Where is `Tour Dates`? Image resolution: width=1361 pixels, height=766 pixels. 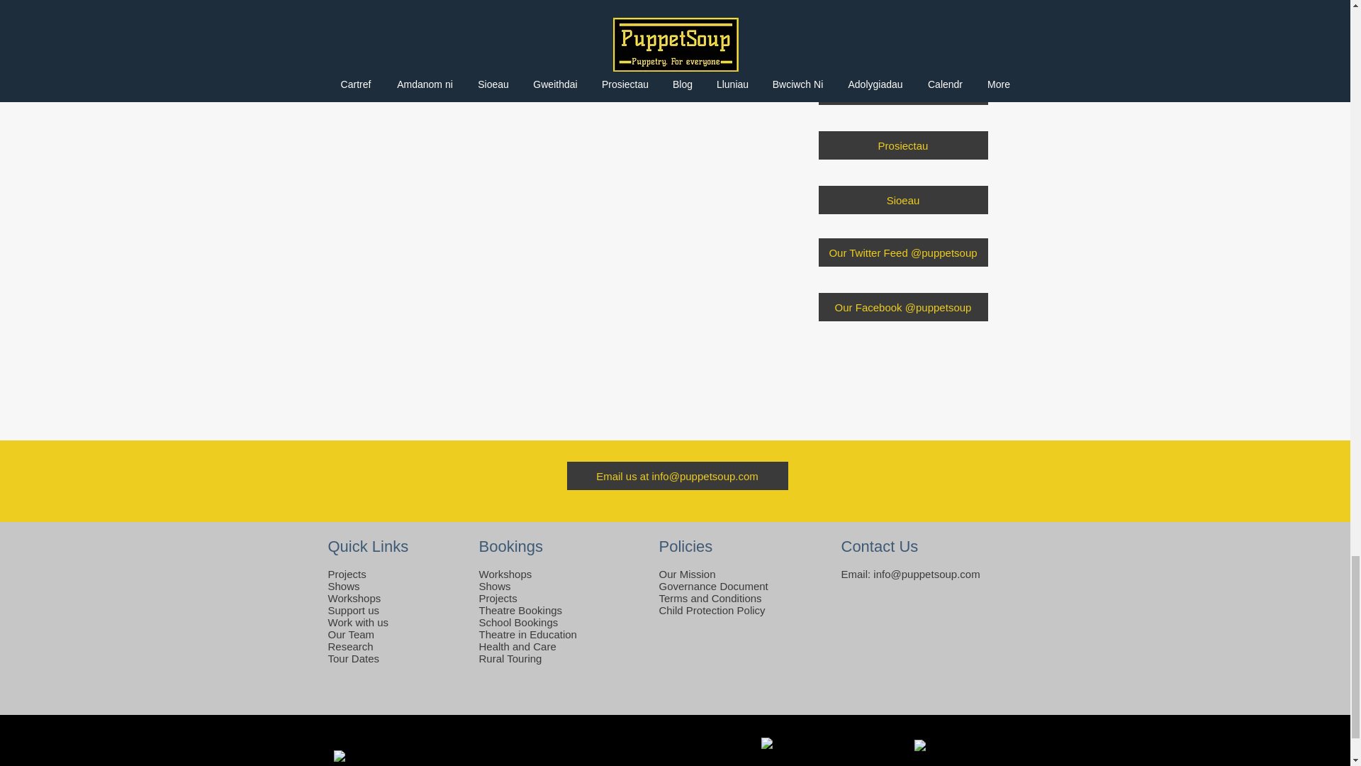 Tour Dates is located at coordinates (353, 658).